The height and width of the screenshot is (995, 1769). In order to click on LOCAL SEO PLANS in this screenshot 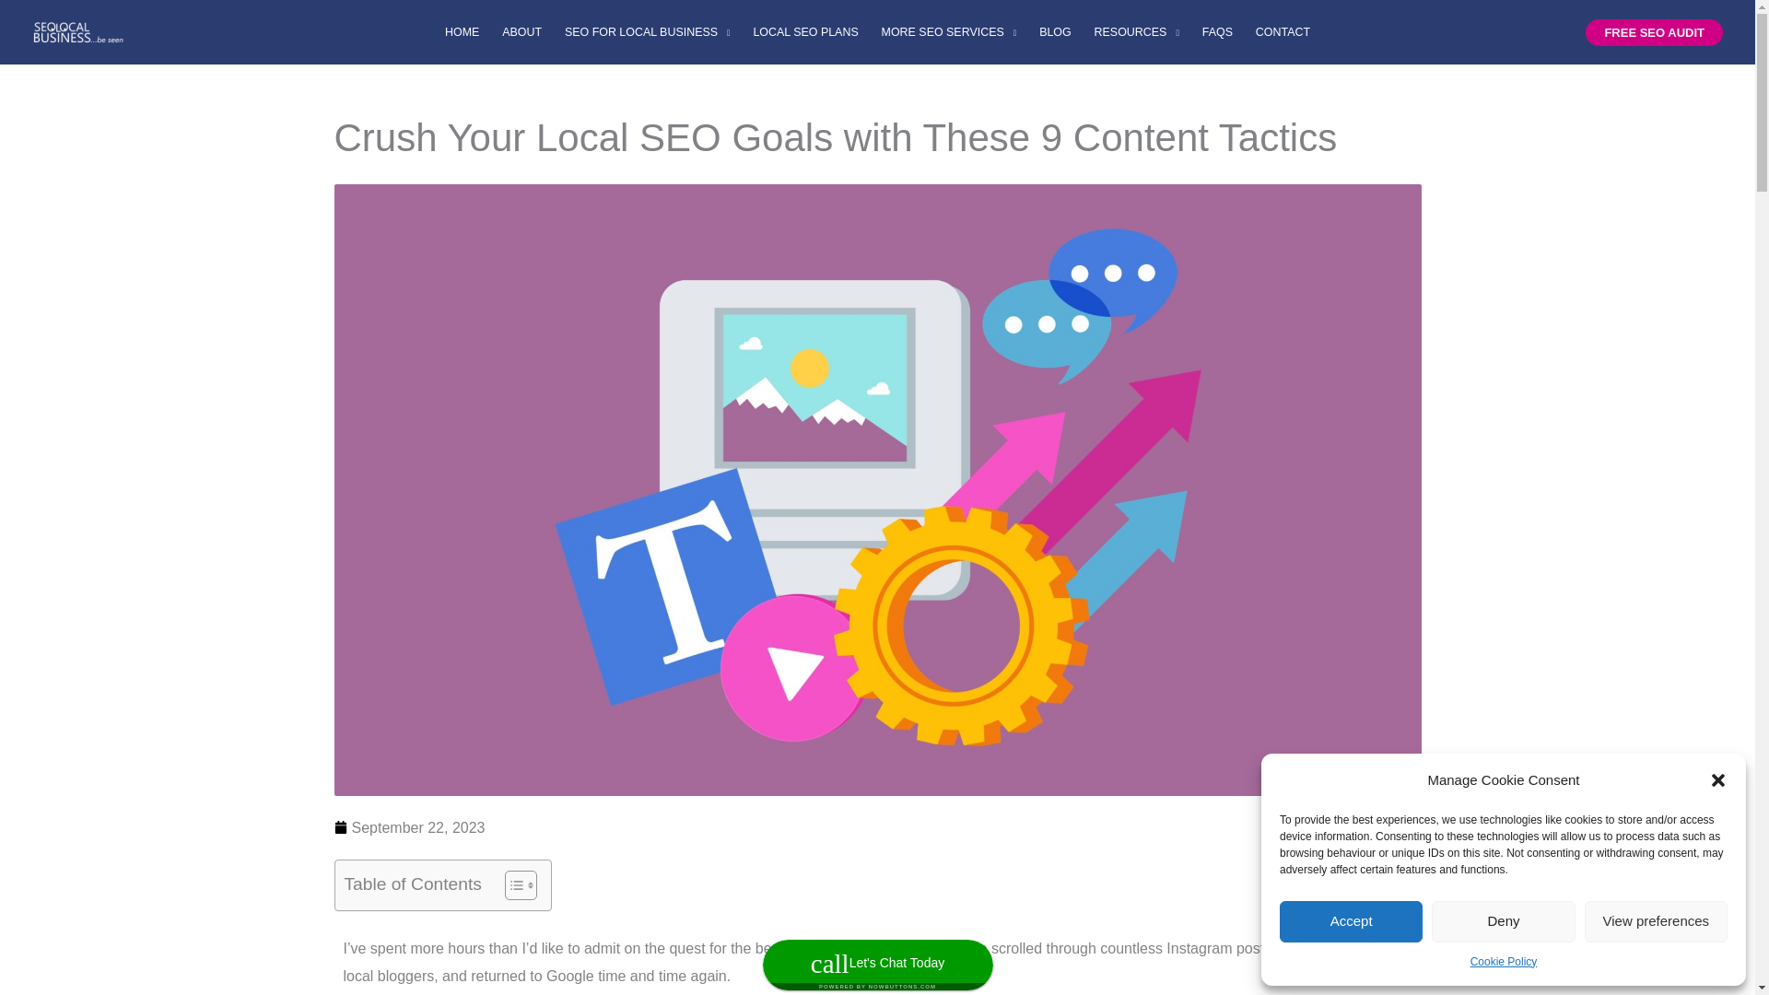, I will do `click(805, 32)`.